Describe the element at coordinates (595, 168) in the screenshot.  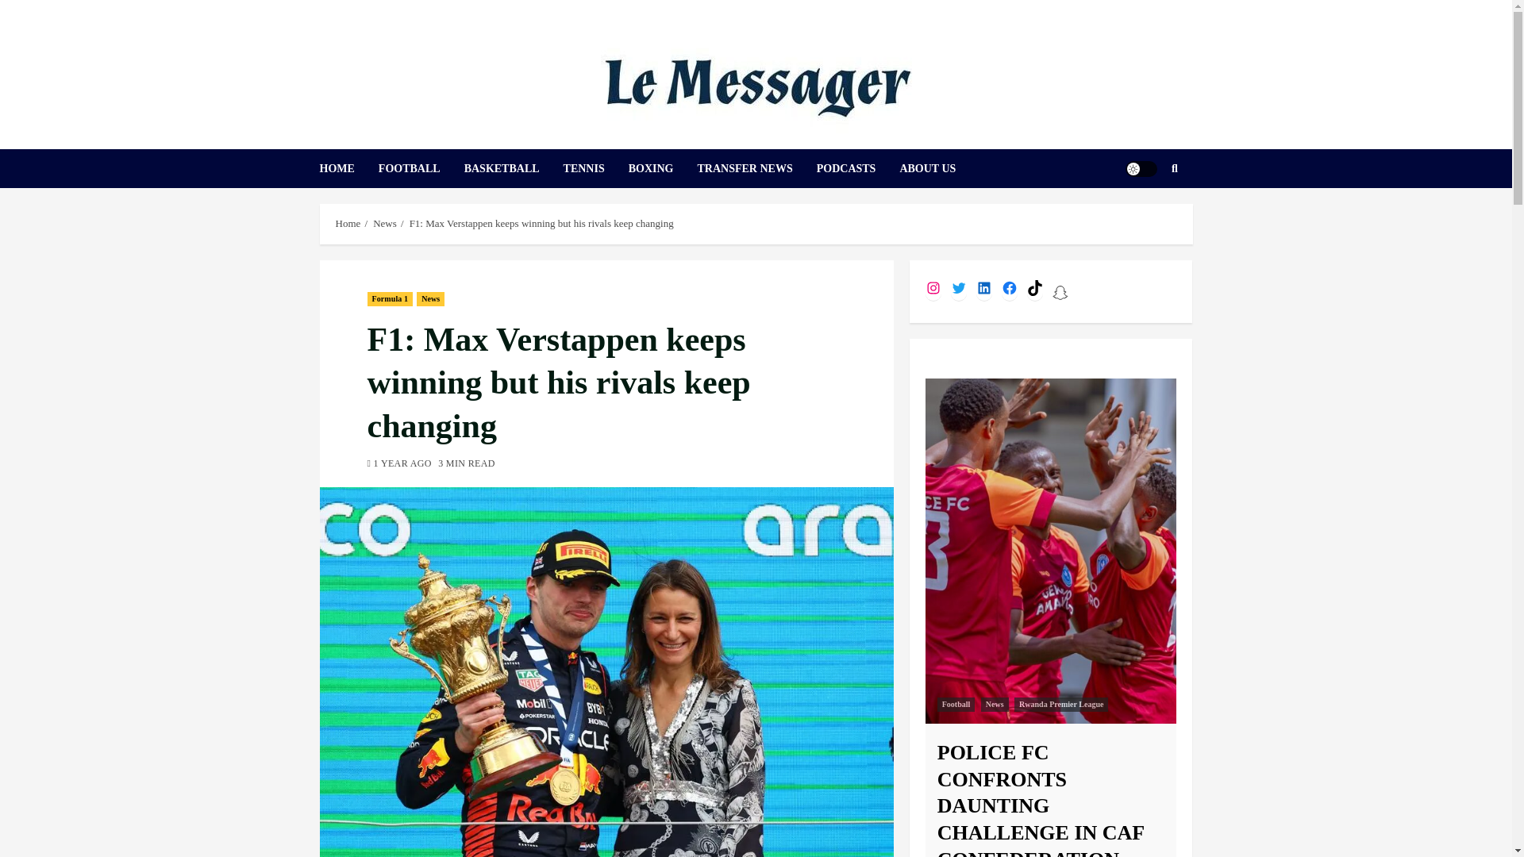
I see `TENNIS` at that location.